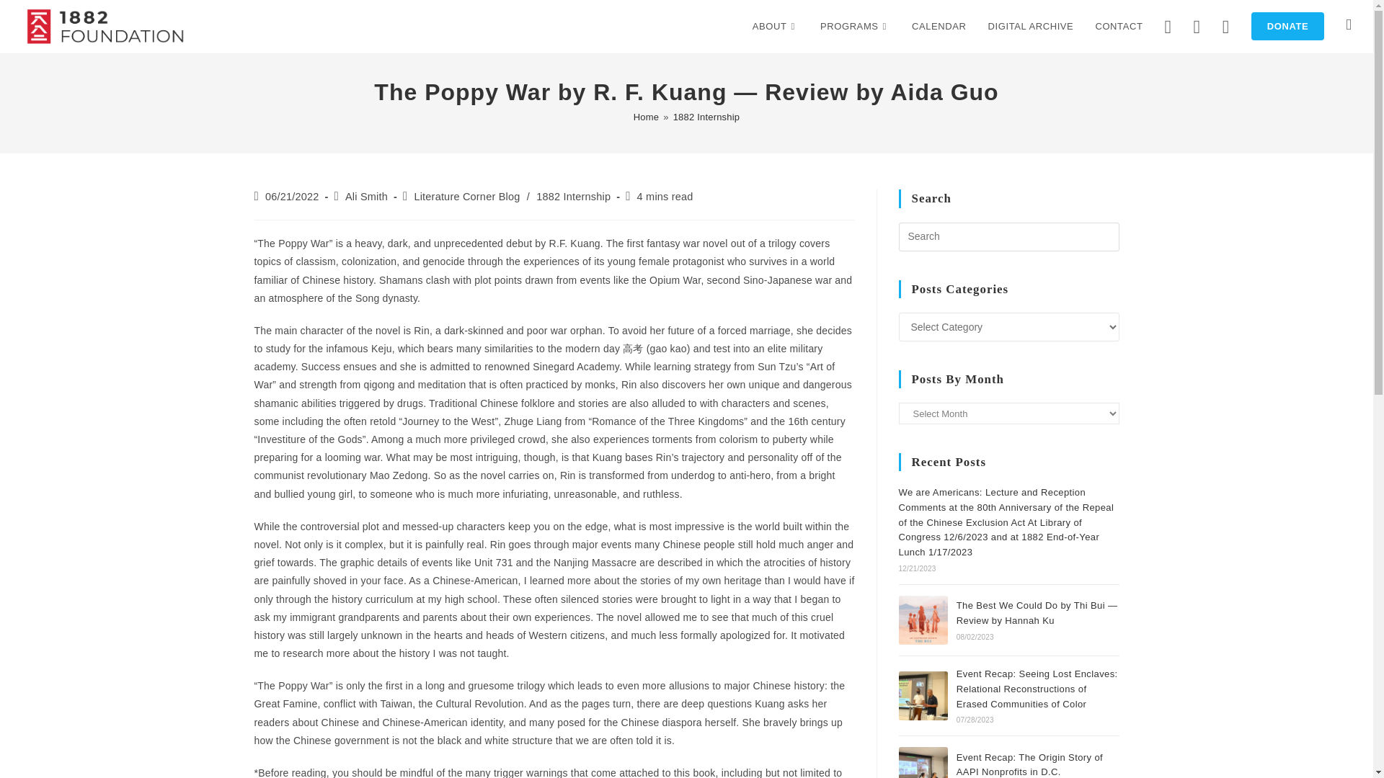 The width and height of the screenshot is (1384, 778). What do you see at coordinates (1118, 27) in the screenshot?
I see `CONTACT` at bounding box center [1118, 27].